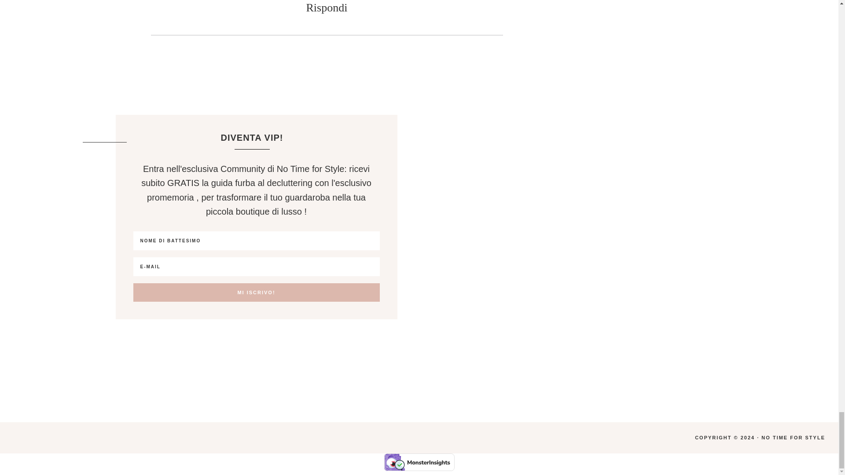 The image size is (845, 475). Describe the element at coordinates (256, 292) in the screenshot. I see `Mi iscrivo!` at that location.